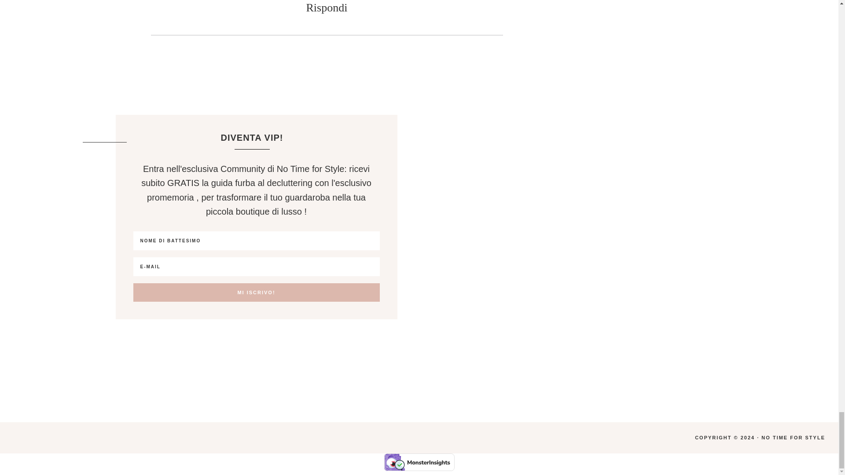 The image size is (845, 475). Describe the element at coordinates (256, 292) in the screenshot. I see `Mi iscrivo!` at that location.